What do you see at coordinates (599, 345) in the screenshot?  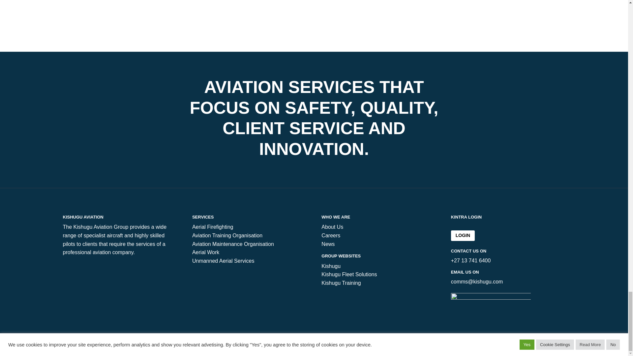 I see `Follow on X` at bounding box center [599, 345].